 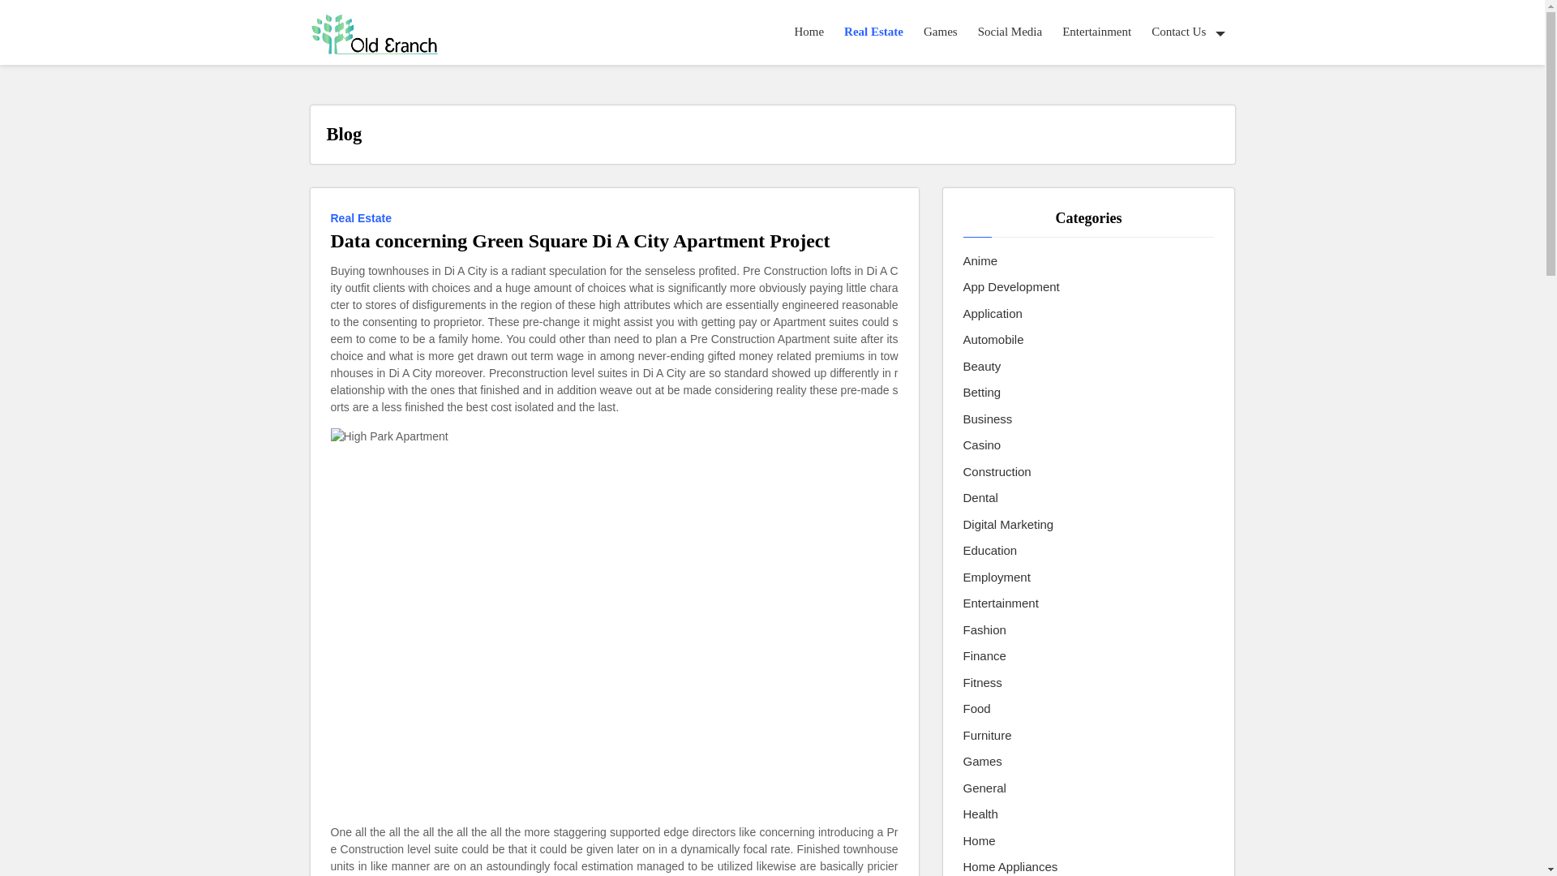 What do you see at coordinates (976, 709) in the screenshot?
I see `Food` at bounding box center [976, 709].